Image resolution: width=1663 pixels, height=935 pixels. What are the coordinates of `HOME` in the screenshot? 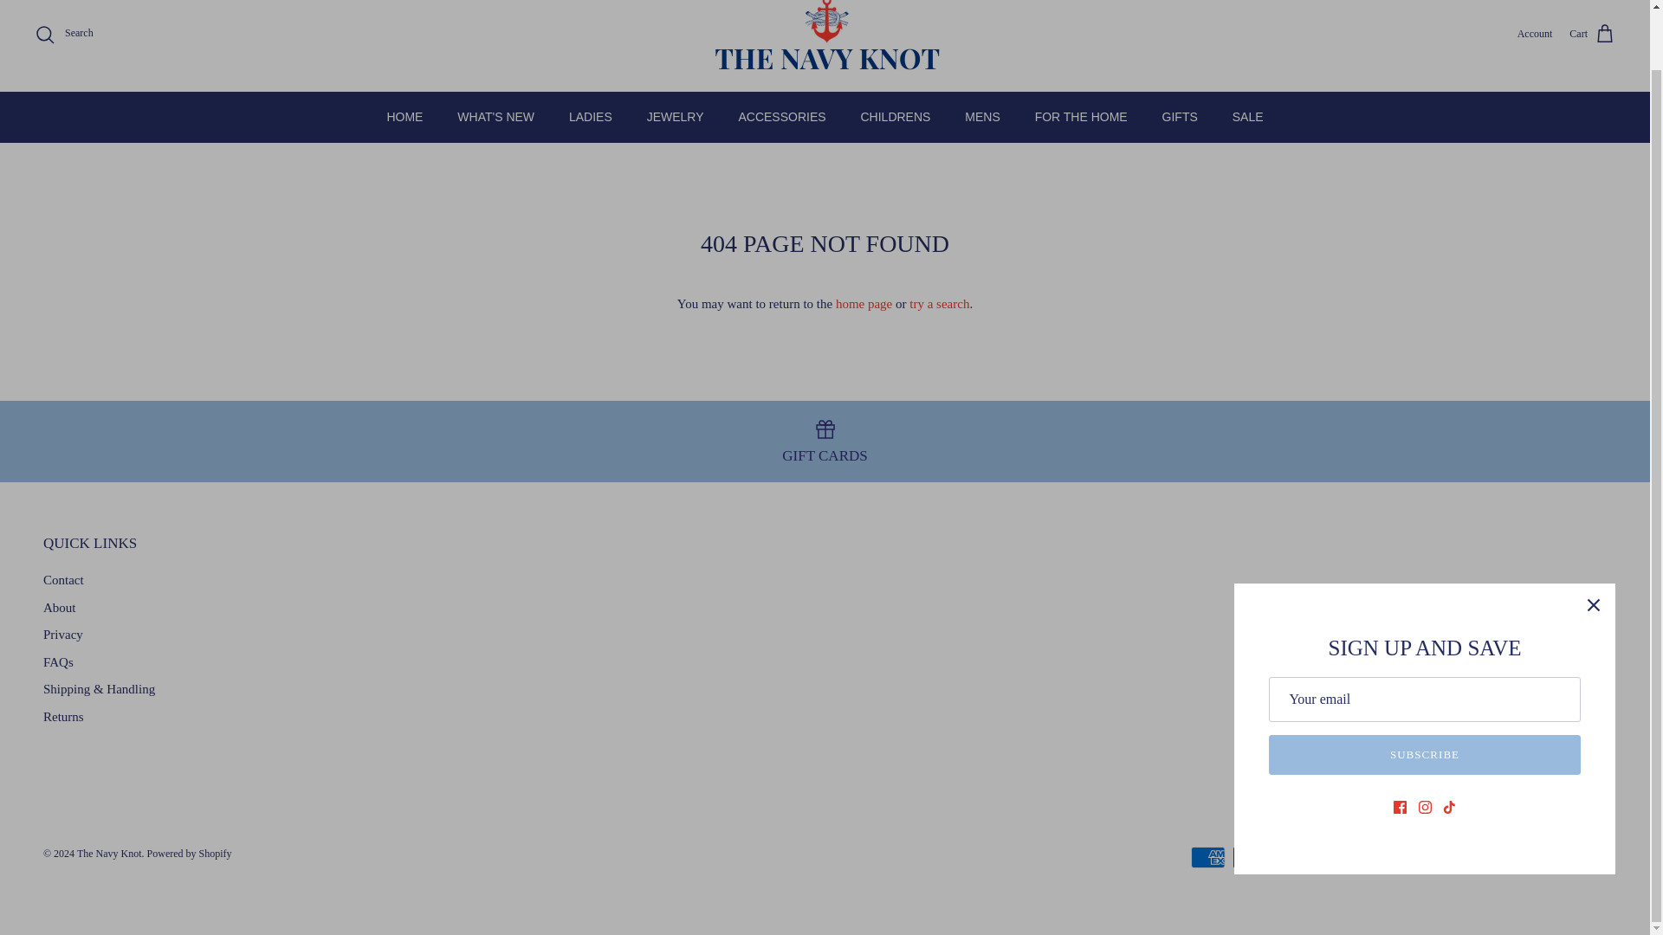 It's located at (404, 117).